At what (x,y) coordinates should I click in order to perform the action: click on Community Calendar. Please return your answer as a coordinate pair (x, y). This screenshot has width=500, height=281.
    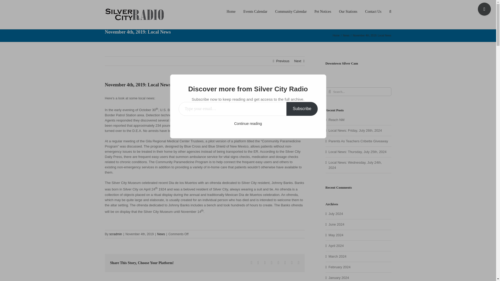
    Looking at the image, I should click on (291, 11).